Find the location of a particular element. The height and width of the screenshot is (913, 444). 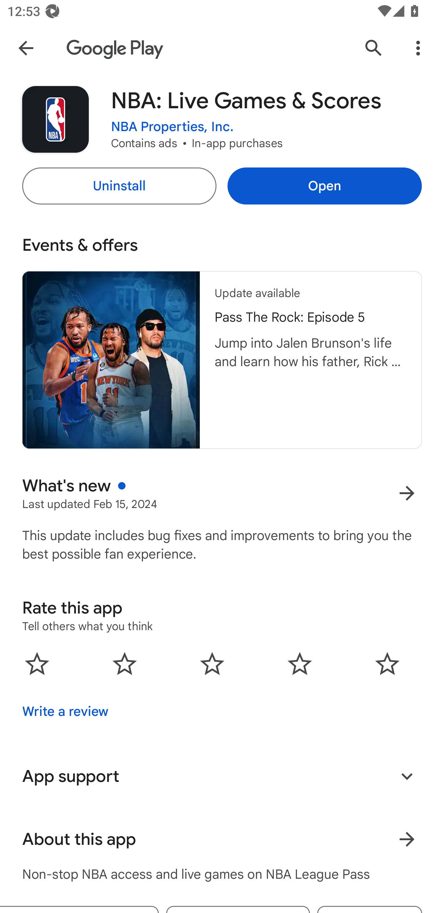

More results for What's new is located at coordinates (407, 494).